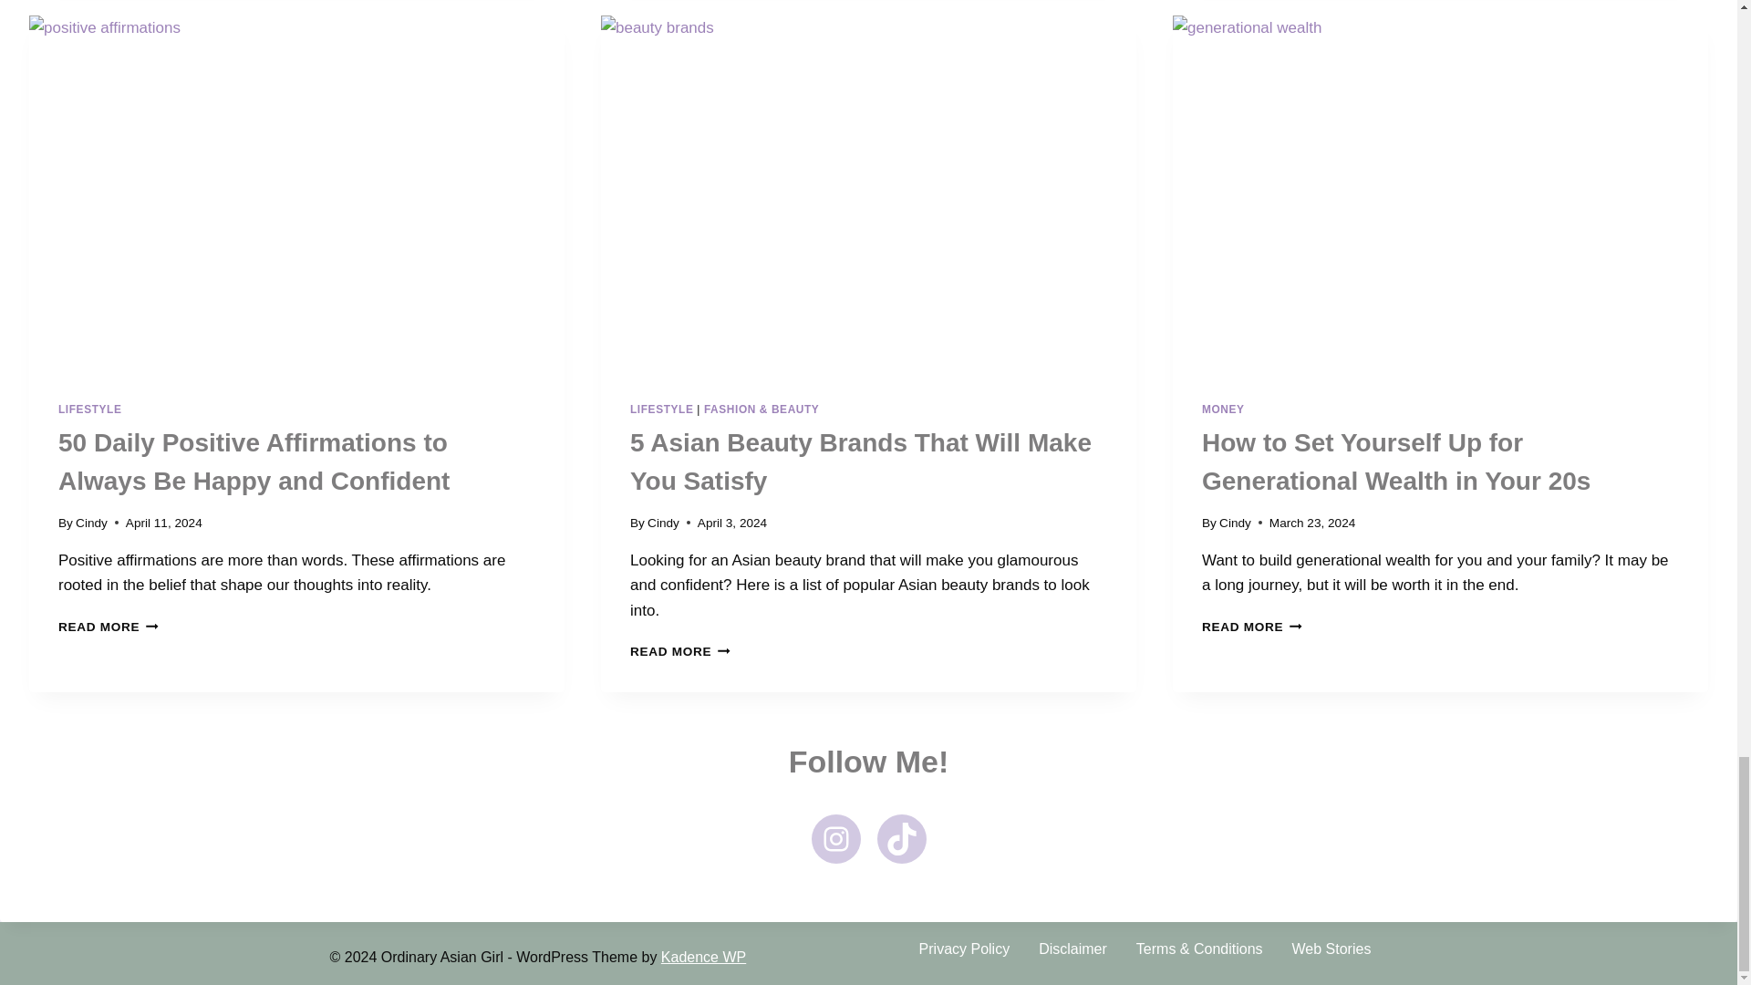  I want to click on LIFESTYLE, so click(662, 409).